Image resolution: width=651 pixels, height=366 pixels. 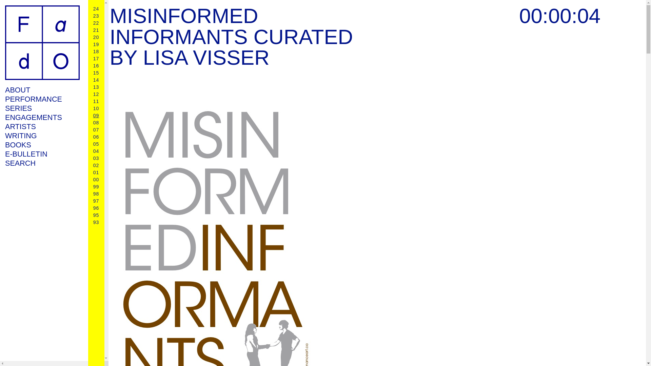 I want to click on 18, so click(x=96, y=51).